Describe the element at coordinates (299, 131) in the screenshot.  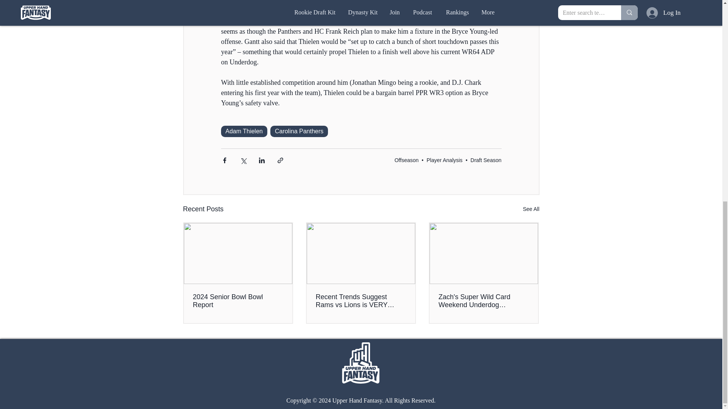
I see `Carolina Panthers` at that location.